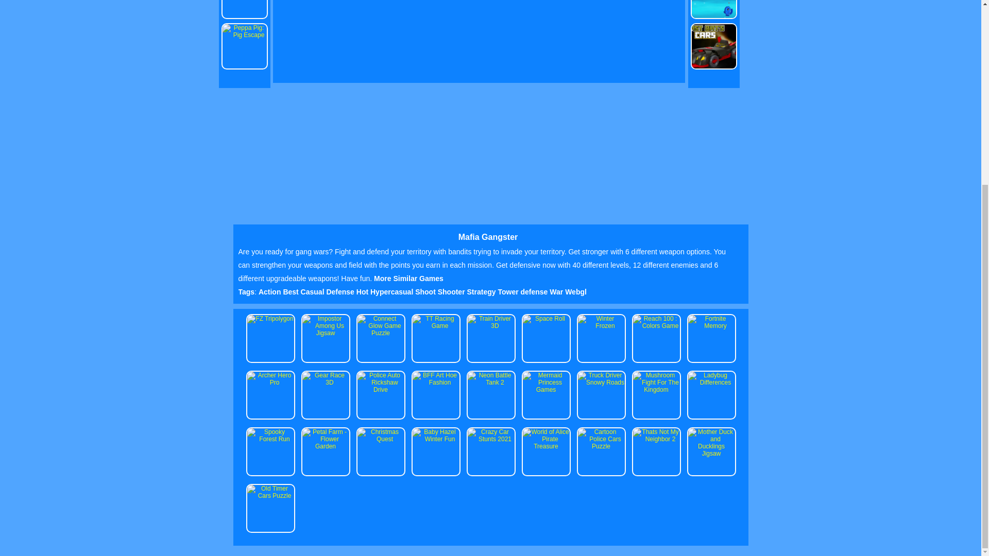 The width and height of the screenshot is (989, 556). What do you see at coordinates (482, 291) in the screenshot?
I see `Strategy` at bounding box center [482, 291].